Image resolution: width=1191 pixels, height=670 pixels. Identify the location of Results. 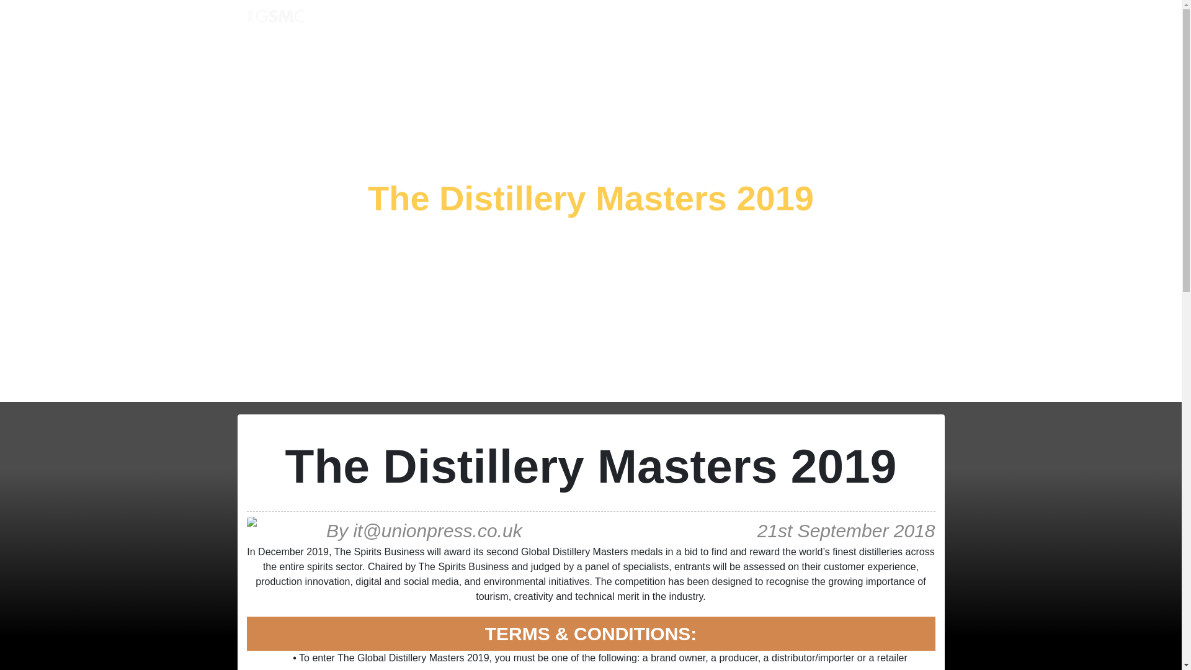
(488, 18).